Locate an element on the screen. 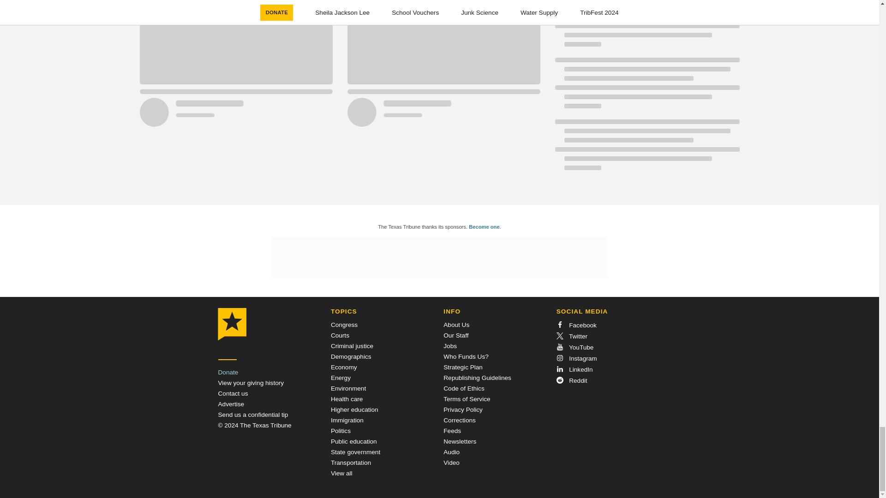 The image size is (886, 498). View your giving history is located at coordinates (251, 383).